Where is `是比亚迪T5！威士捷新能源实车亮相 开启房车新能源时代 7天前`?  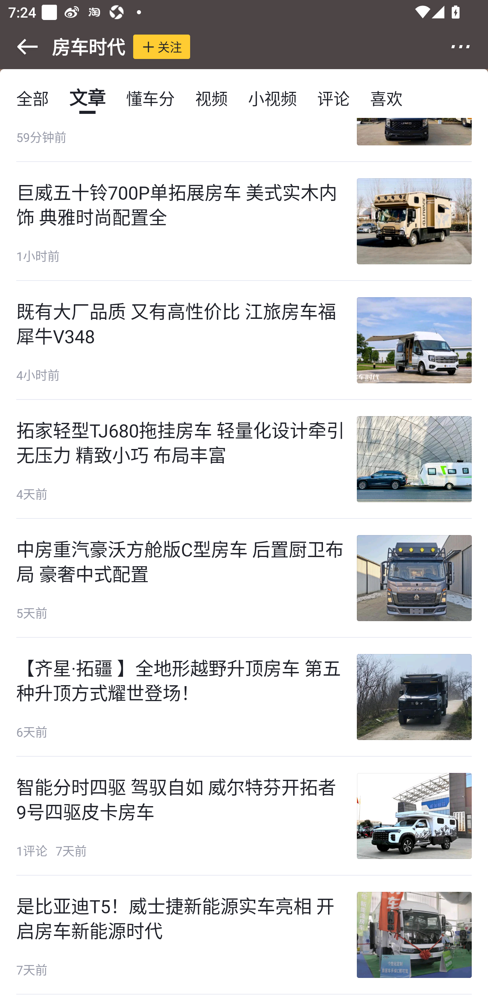 是比亚迪T5！威士捷新能源实车亮相 开启房车新能源时代 7天前 is located at coordinates (244, 935).